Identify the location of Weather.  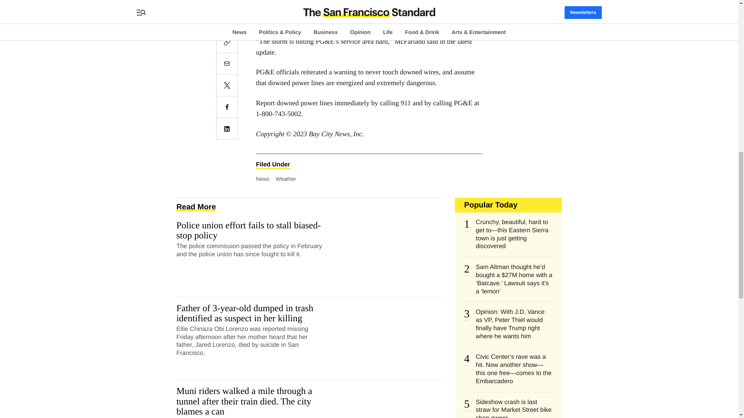
(286, 178).